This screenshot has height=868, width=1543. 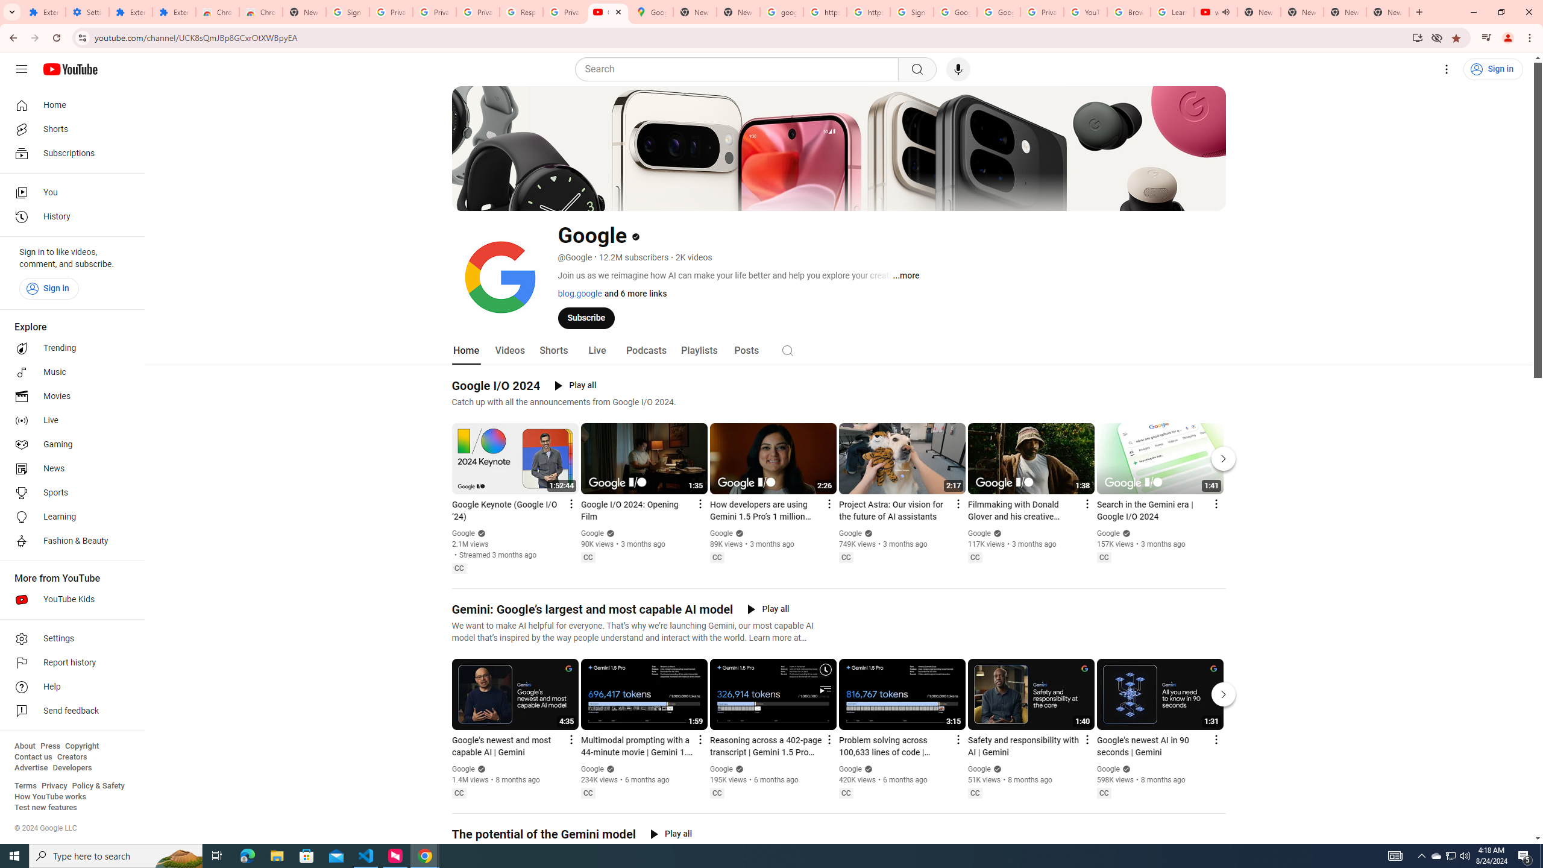 What do you see at coordinates (825, 12) in the screenshot?
I see `https://scholar.google.com/` at bounding box center [825, 12].